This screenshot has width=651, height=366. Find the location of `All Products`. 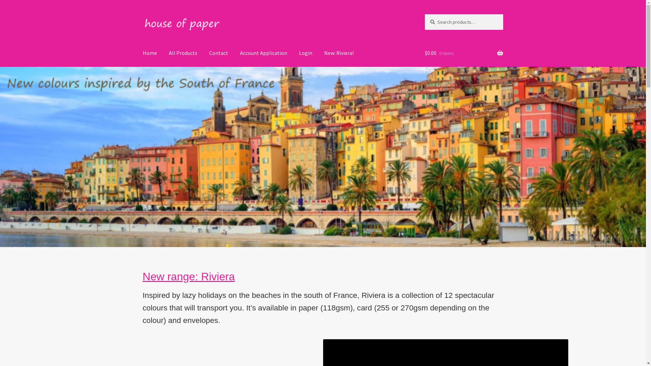

All Products is located at coordinates (183, 53).